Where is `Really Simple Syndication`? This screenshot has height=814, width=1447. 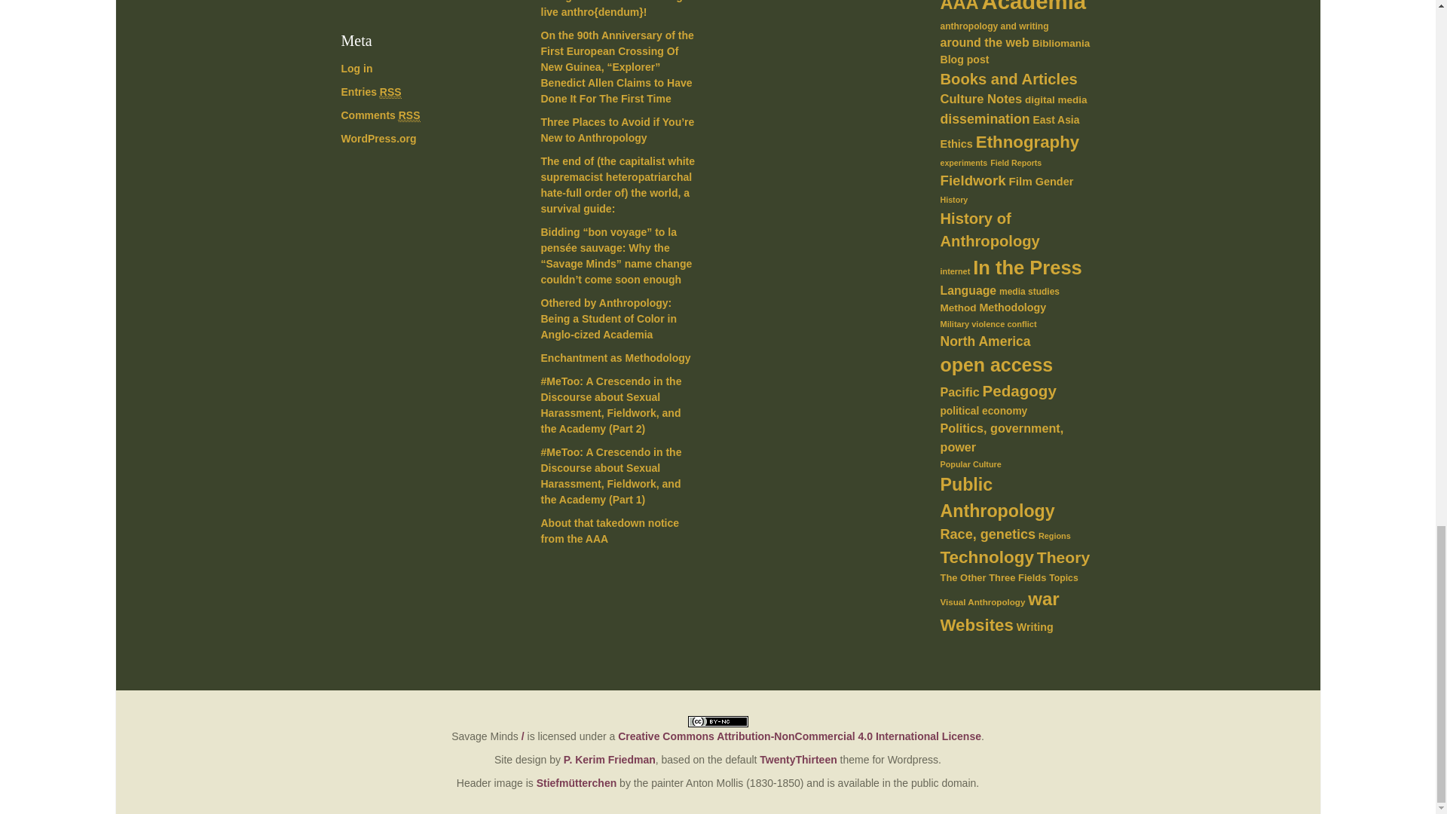
Really Simple Syndication is located at coordinates (410, 115).